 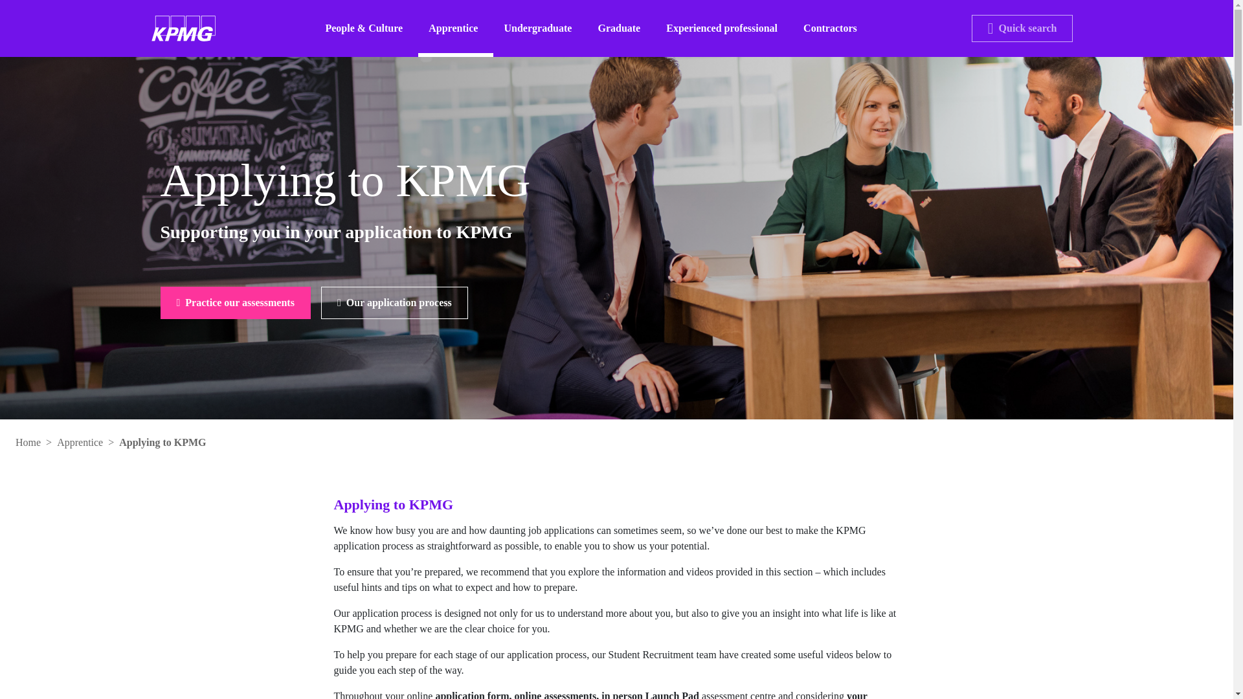 What do you see at coordinates (724, 28) in the screenshot?
I see `Experienced professional` at bounding box center [724, 28].